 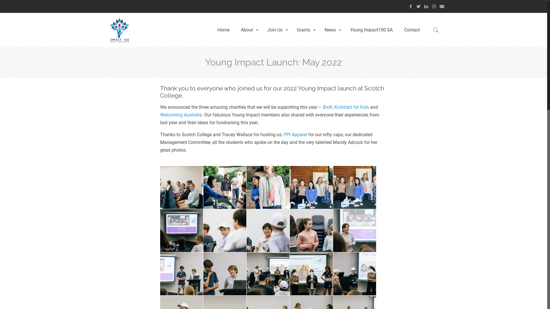 What do you see at coordinates (295, 134) in the screenshot?
I see `PPI Apparel` at bounding box center [295, 134].